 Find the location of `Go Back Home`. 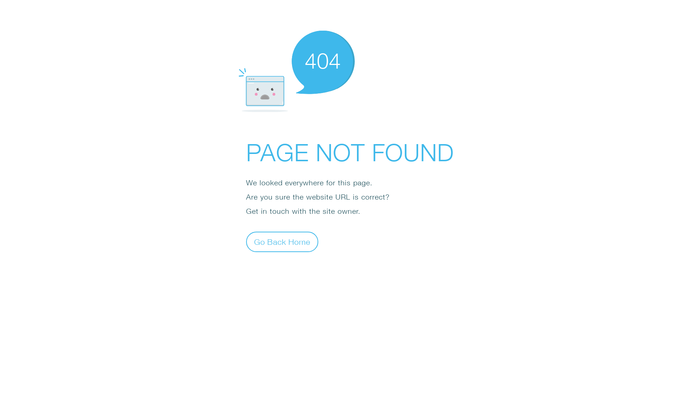

Go Back Home is located at coordinates (282, 242).